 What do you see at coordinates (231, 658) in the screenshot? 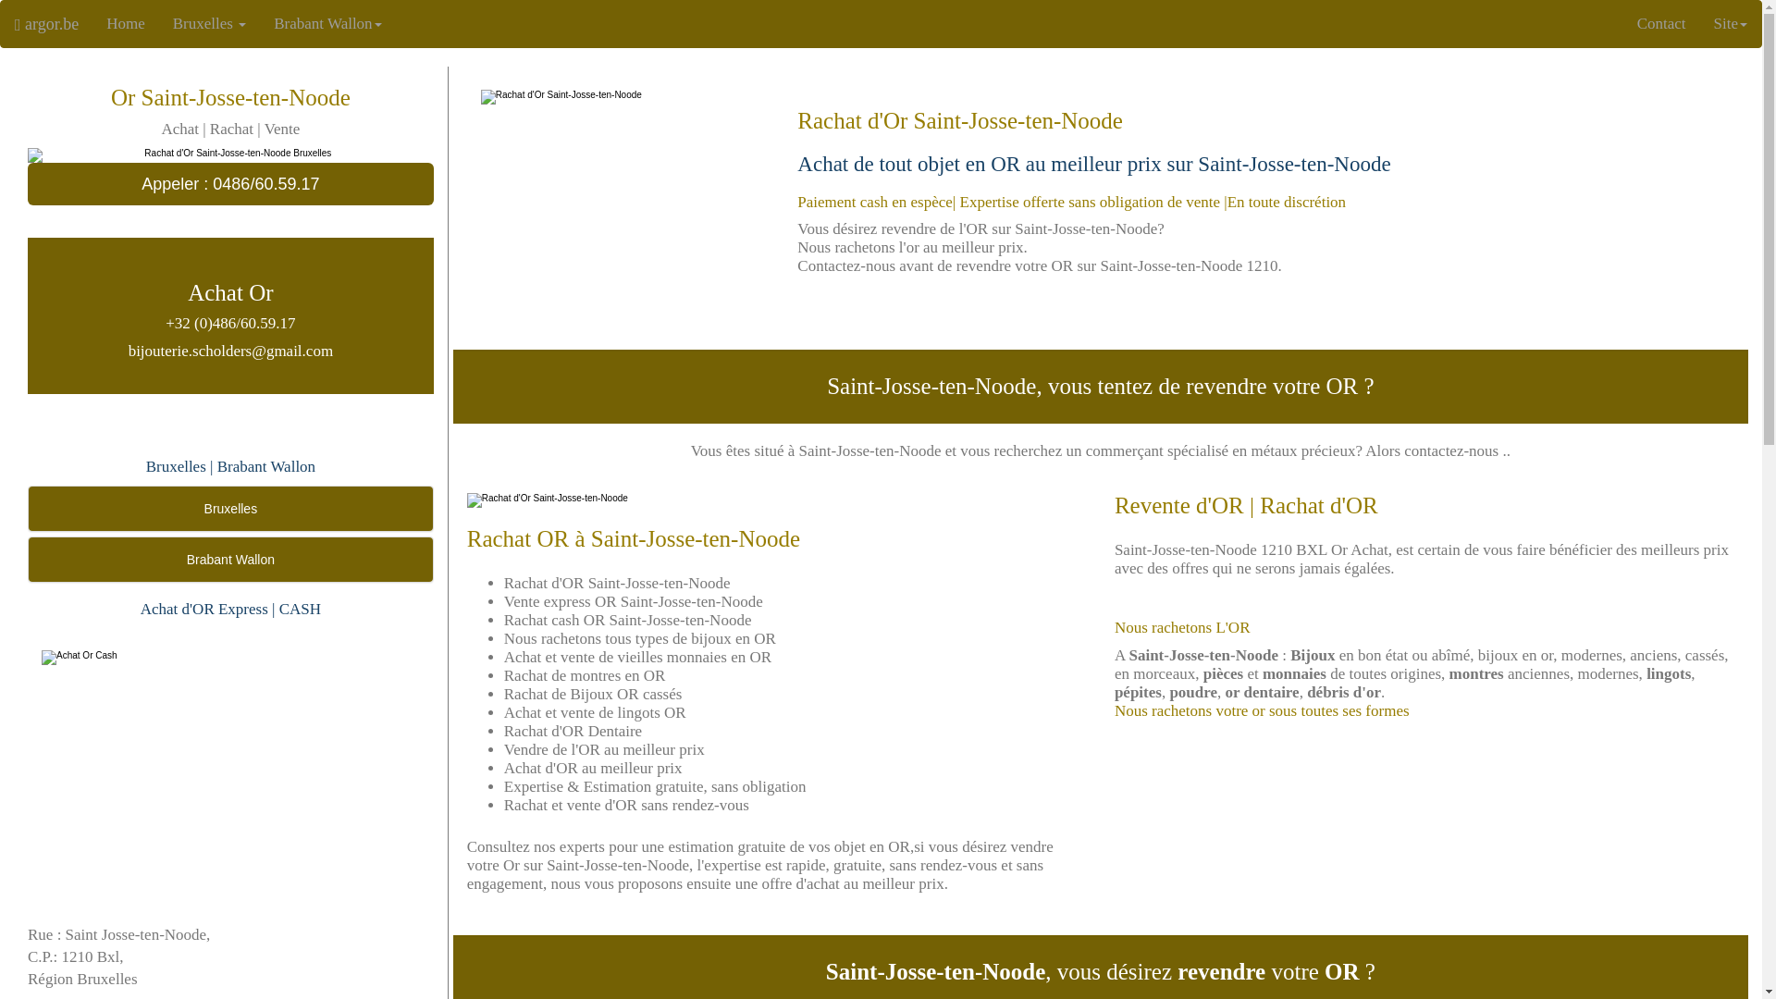
I see `Achat Or Cash` at bounding box center [231, 658].